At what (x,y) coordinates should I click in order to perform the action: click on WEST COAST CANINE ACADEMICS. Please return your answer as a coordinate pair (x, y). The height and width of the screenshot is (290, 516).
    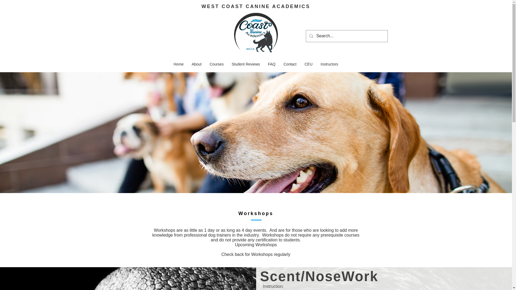
    Looking at the image, I should click on (256, 6).